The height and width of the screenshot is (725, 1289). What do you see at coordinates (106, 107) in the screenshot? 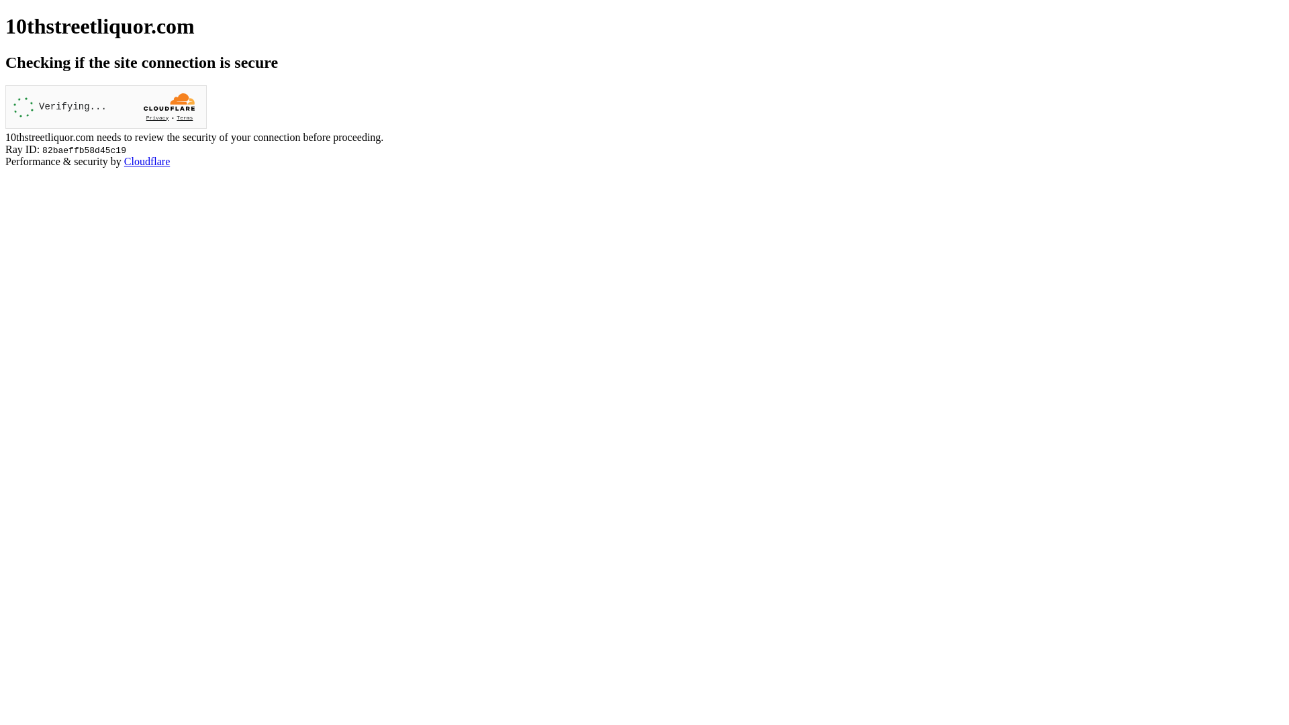
I see `Widget containing a Cloudflare security challenge` at bounding box center [106, 107].